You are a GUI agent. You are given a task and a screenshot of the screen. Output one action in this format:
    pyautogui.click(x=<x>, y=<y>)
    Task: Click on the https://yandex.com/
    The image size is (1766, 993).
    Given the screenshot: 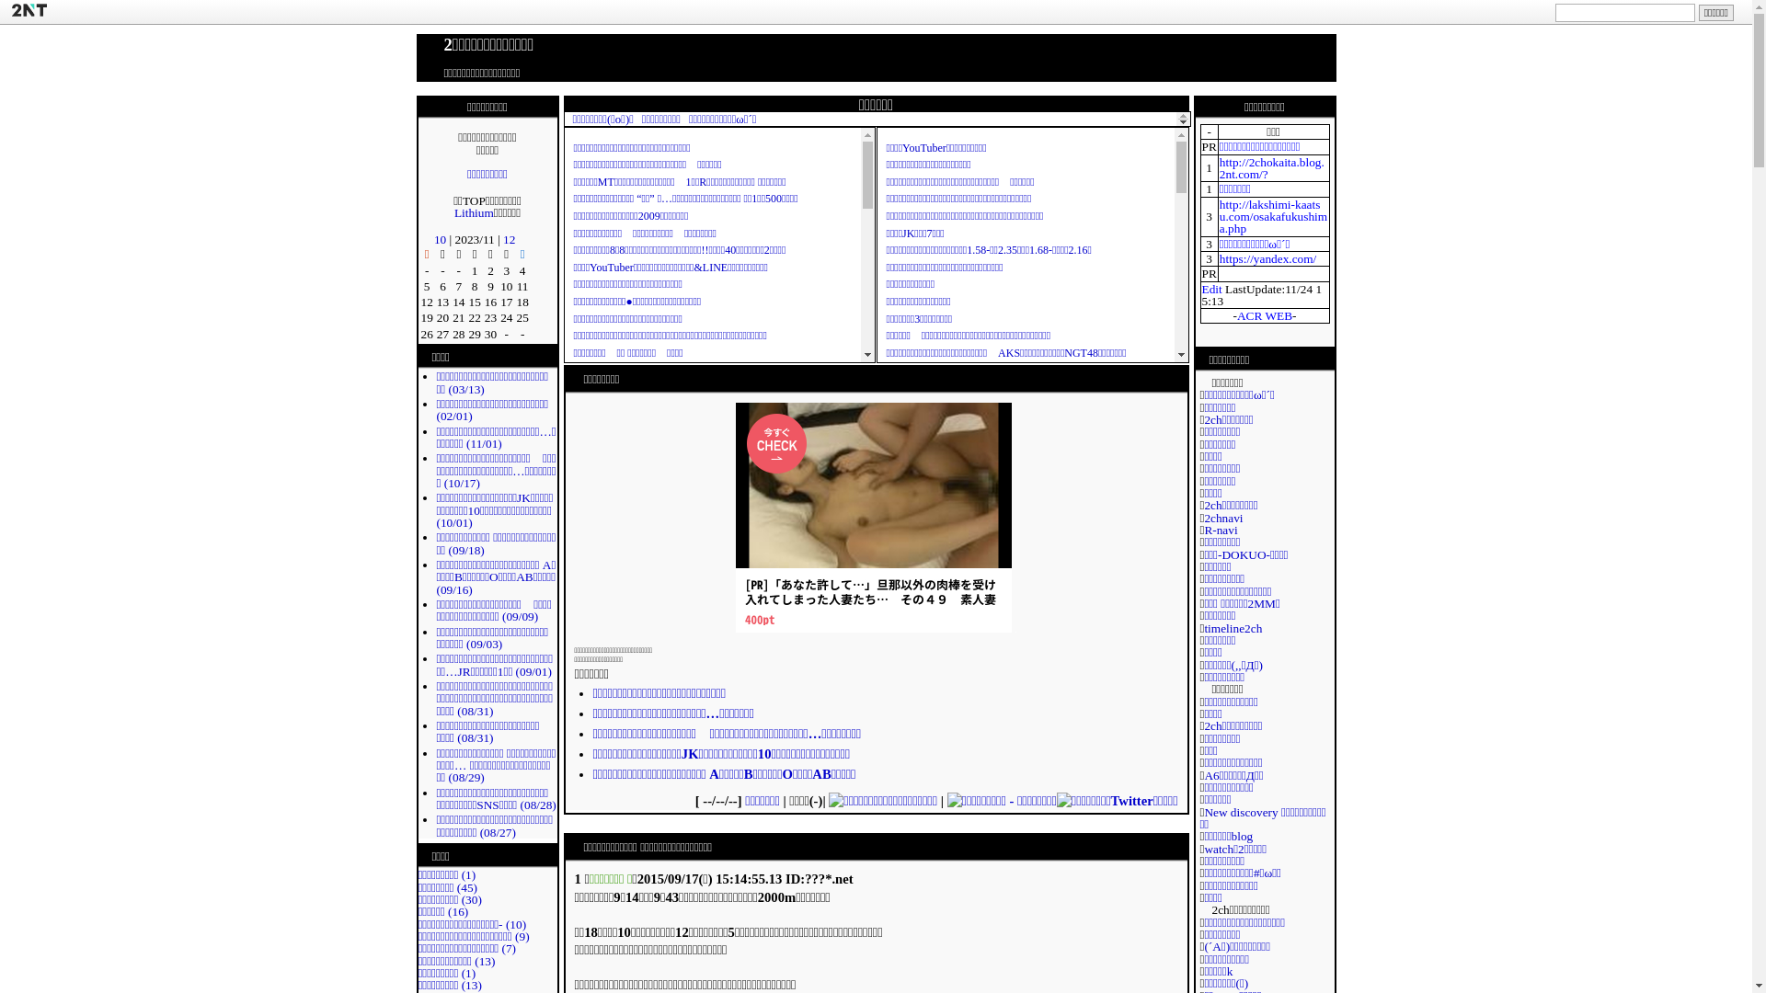 What is the action you would take?
    pyautogui.click(x=1268, y=259)
    